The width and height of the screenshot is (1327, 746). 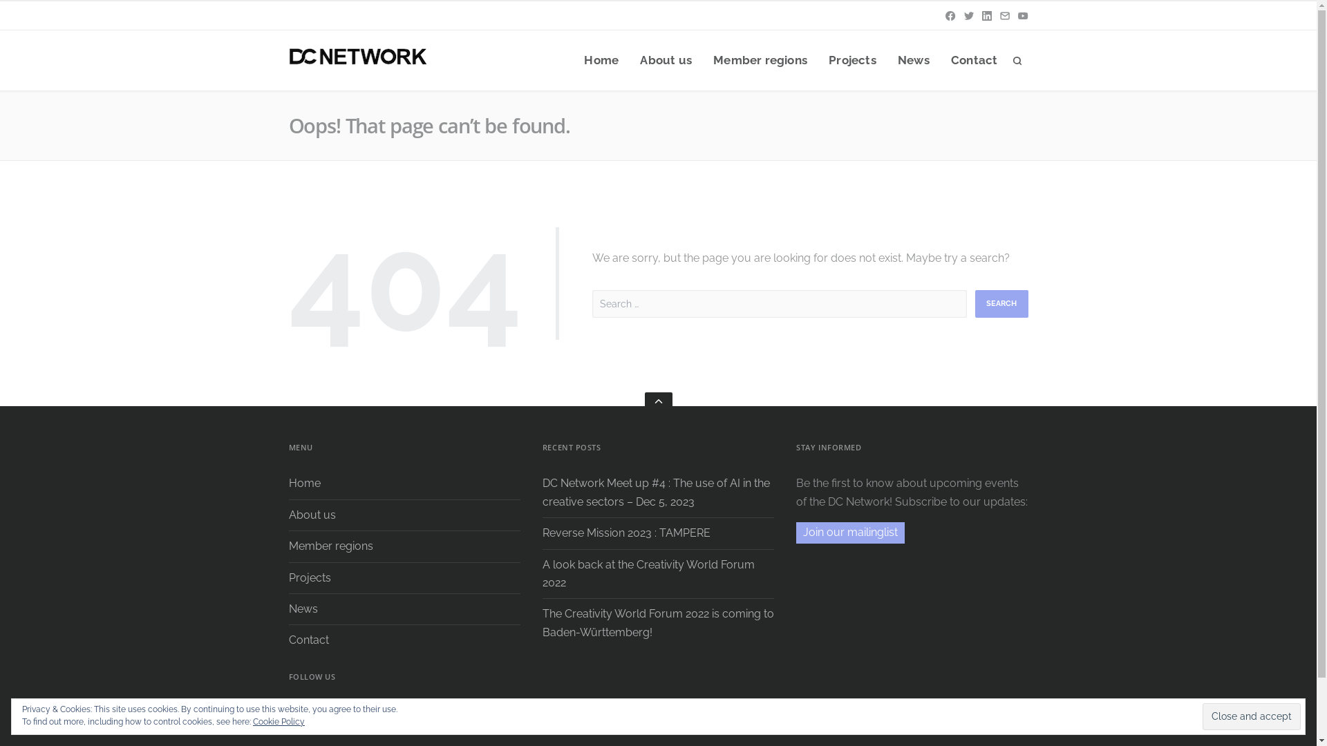 I want to click on YouTube, so click(x=1023, y=15).